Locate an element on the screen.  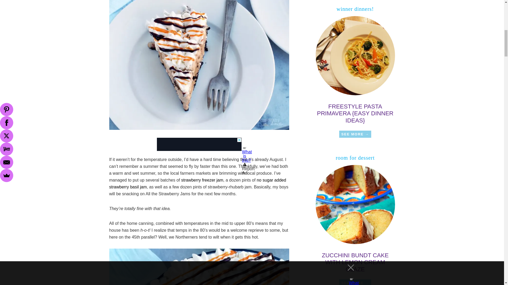
strawberry freezer jam is located at coordinates (202, 180).